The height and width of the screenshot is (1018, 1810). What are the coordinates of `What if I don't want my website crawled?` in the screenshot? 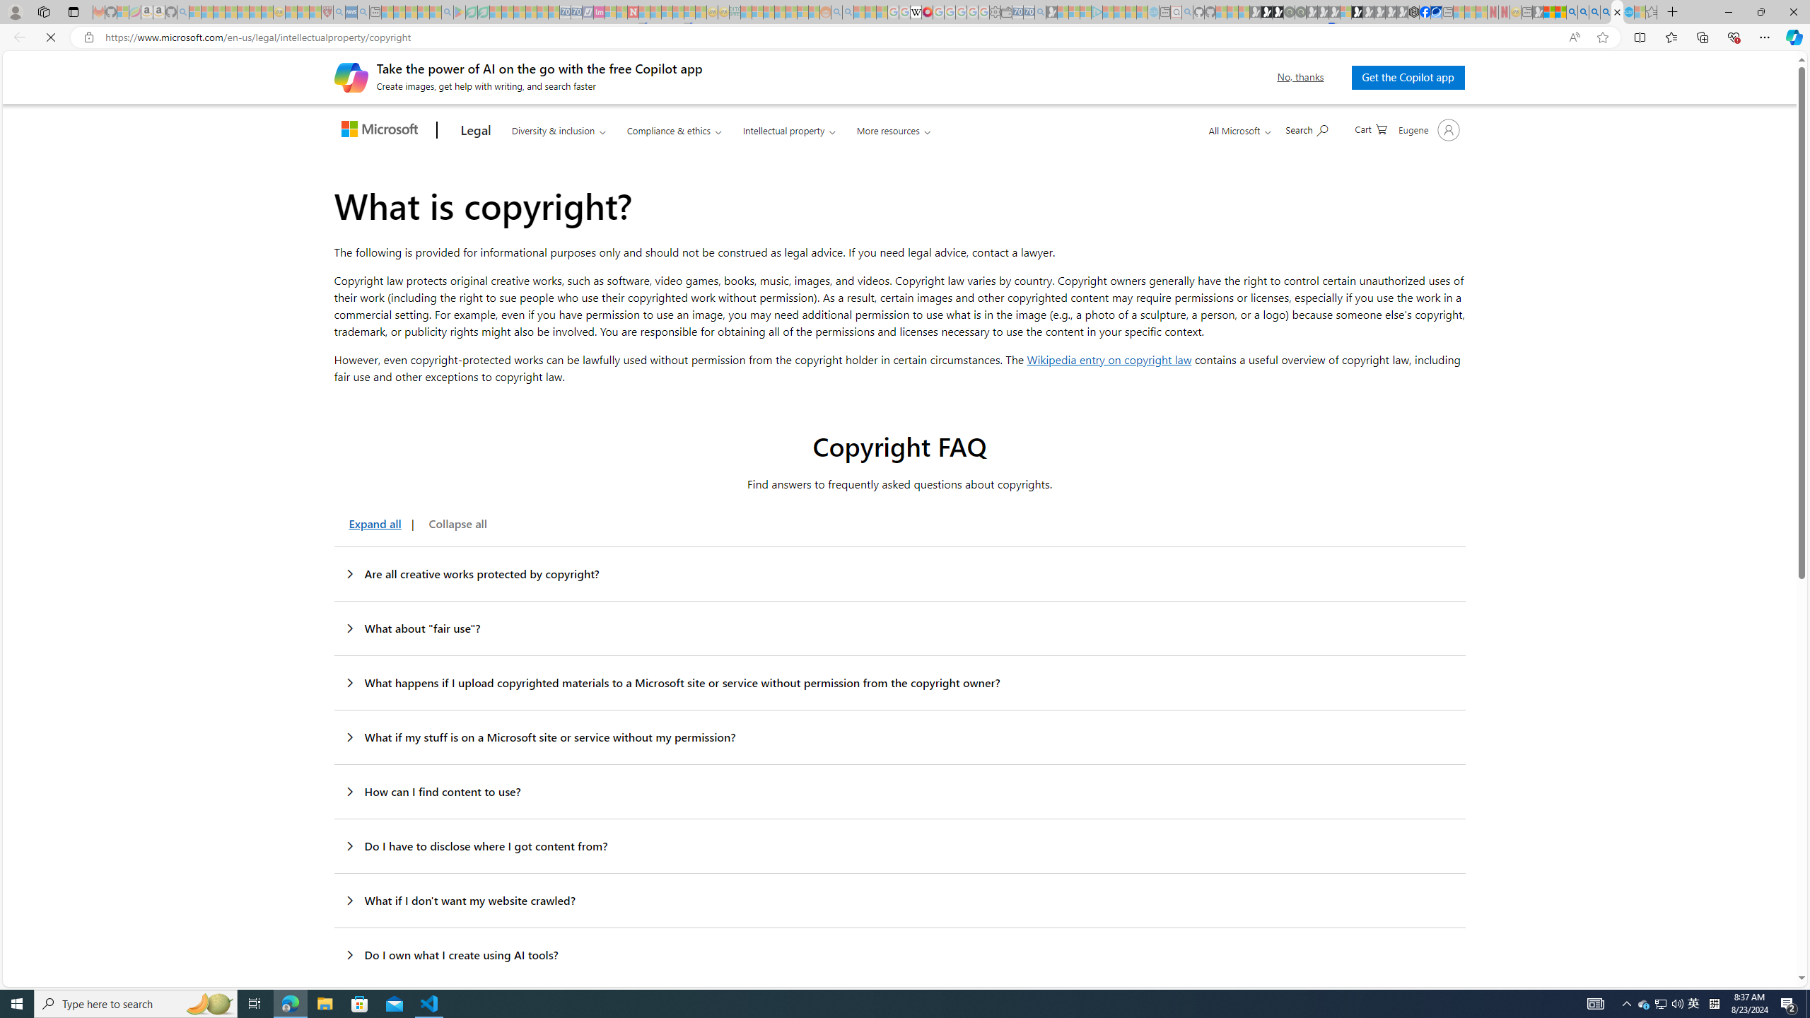 It's located at (899, 901).